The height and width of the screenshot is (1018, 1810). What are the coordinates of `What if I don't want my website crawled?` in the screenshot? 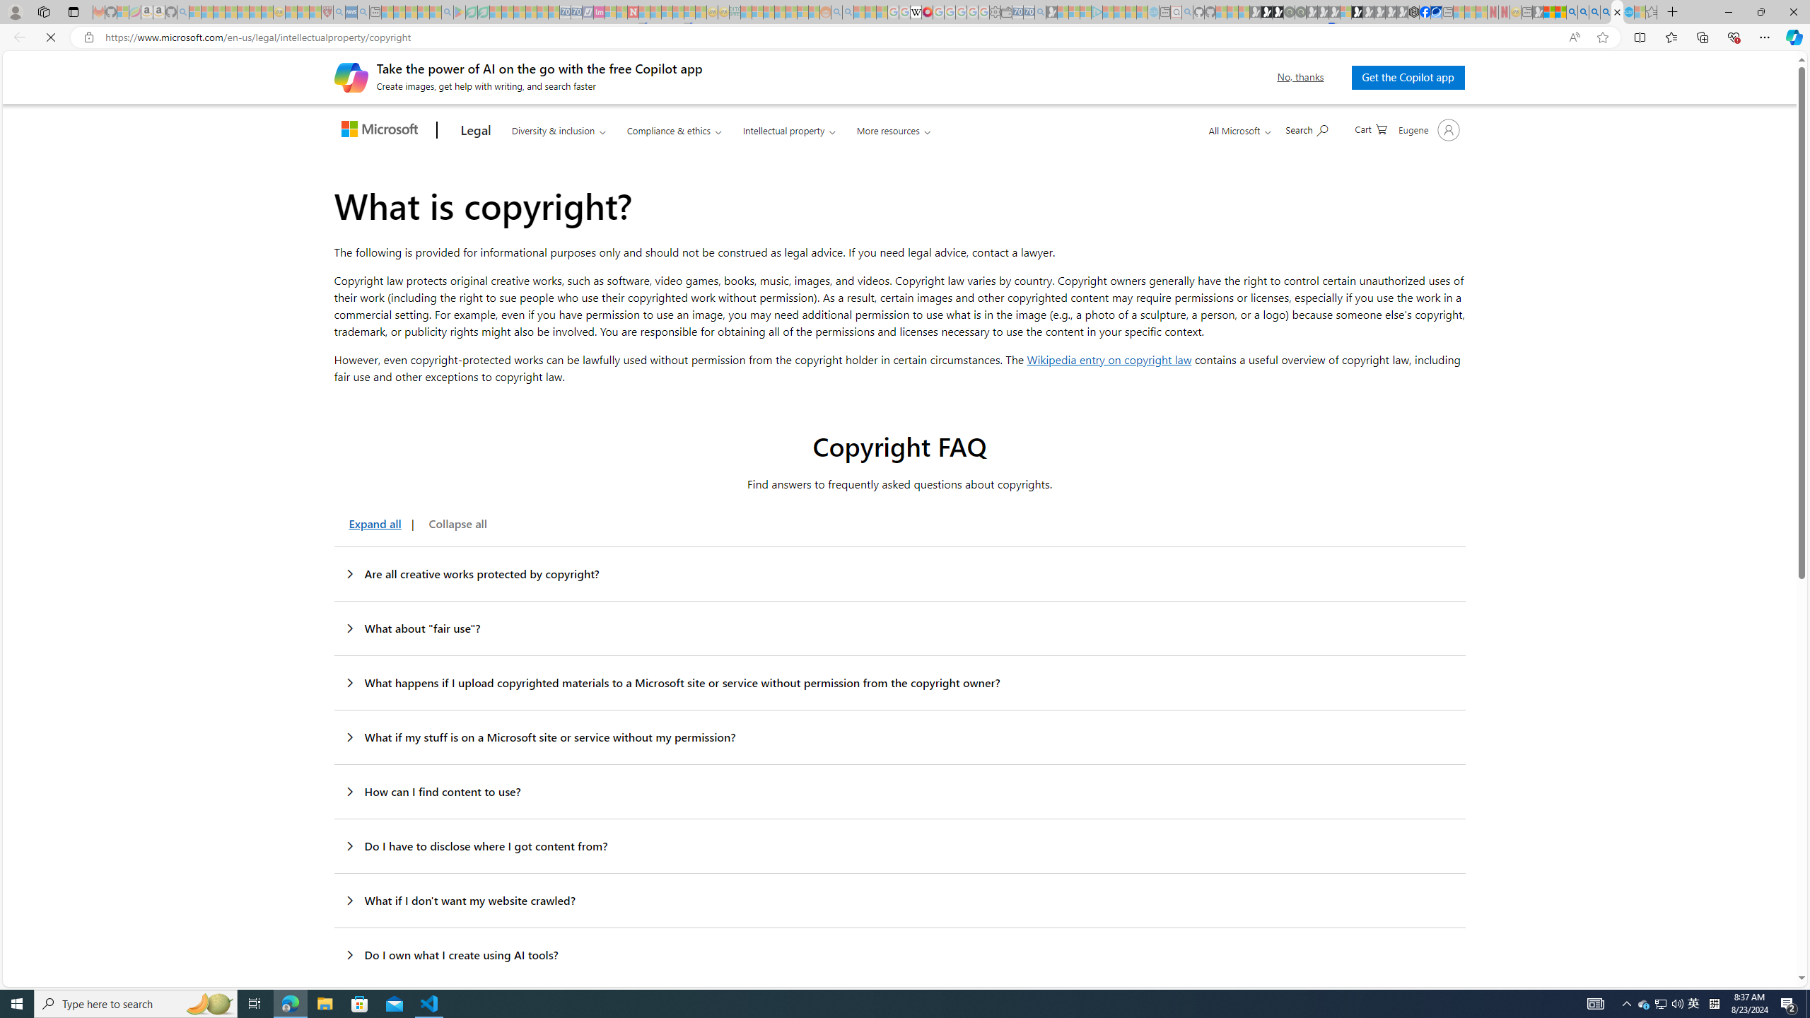 It's located at (899, 901).